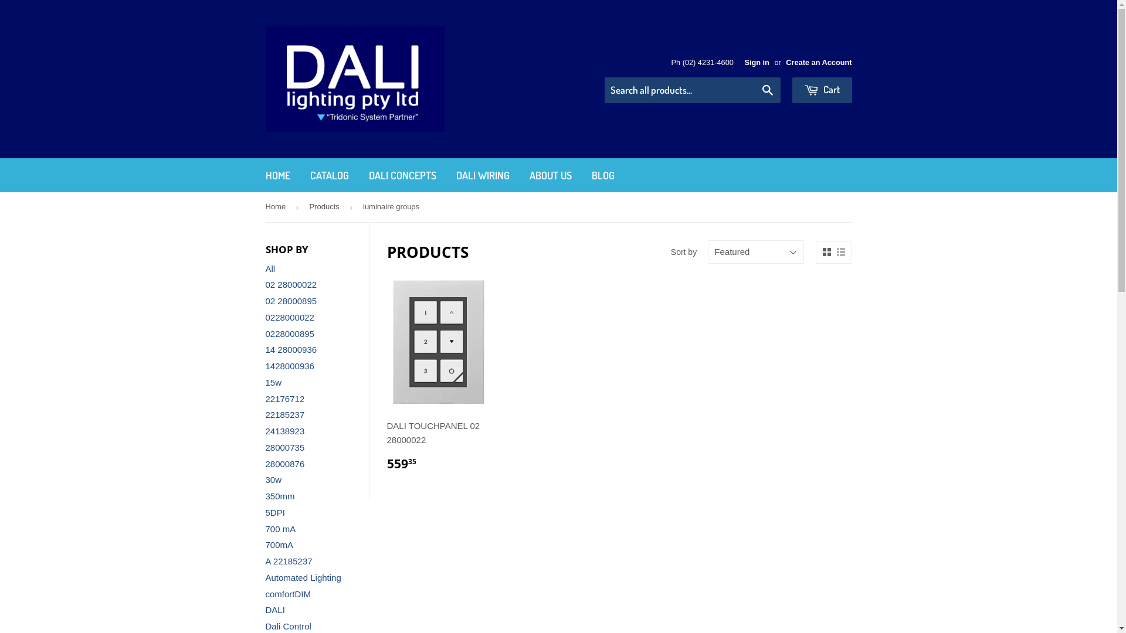  Describe the element at coordinates (285, 464) in the screenshot. I see `28000876` at that location.